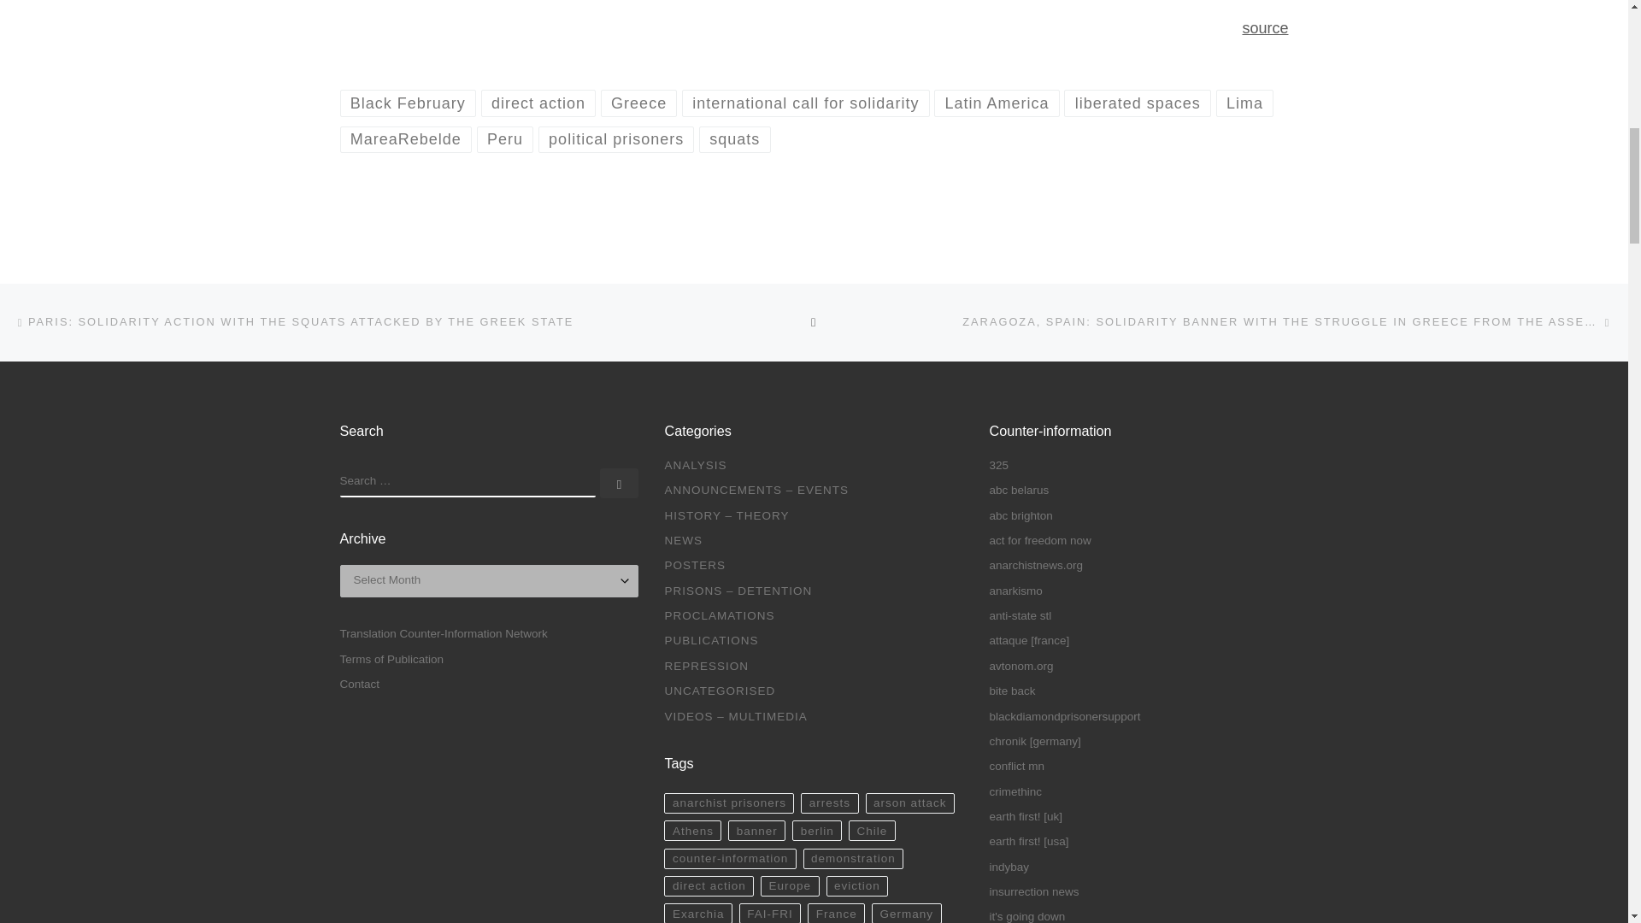 The image size is (1641, 923). Describe the element at coordinates (409, 103) in the screenshot. I see `View all posts in Black February` at that location.